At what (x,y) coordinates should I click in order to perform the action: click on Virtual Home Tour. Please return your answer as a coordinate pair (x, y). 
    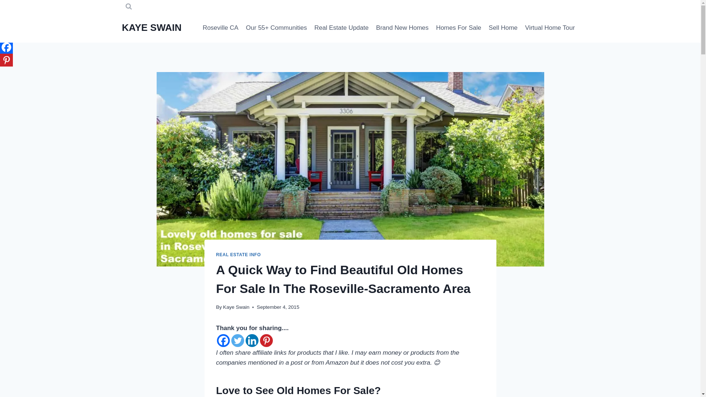
    Looking at the image, I should click on (550, 28).